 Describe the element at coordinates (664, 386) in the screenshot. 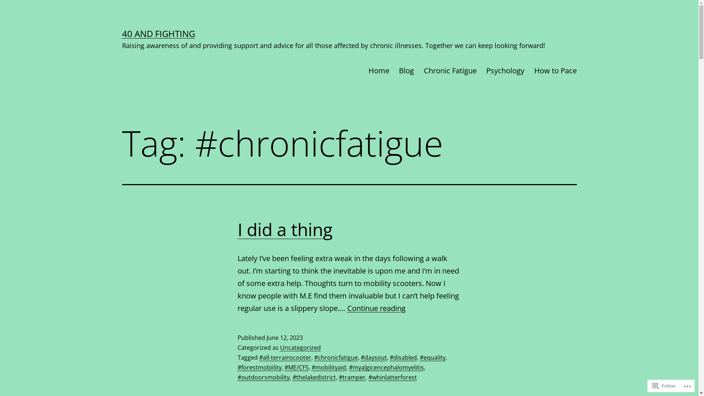

I see `Follow` at that location.